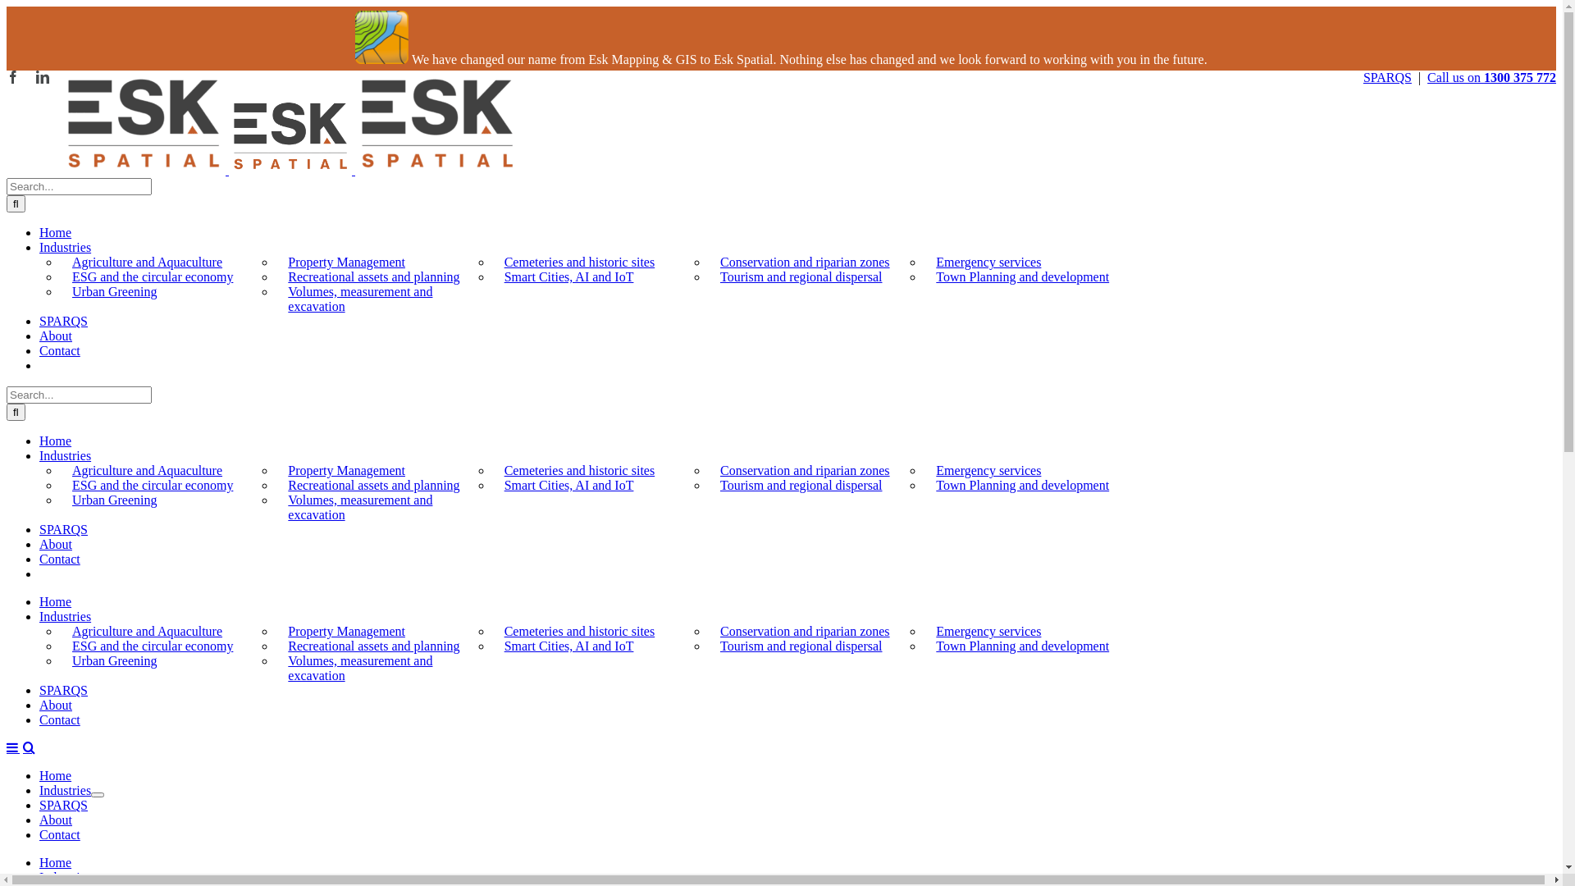  Describe the element at coordinates (806, 263) in the screenshot. I see `Conservation and riparian zones` at that location.